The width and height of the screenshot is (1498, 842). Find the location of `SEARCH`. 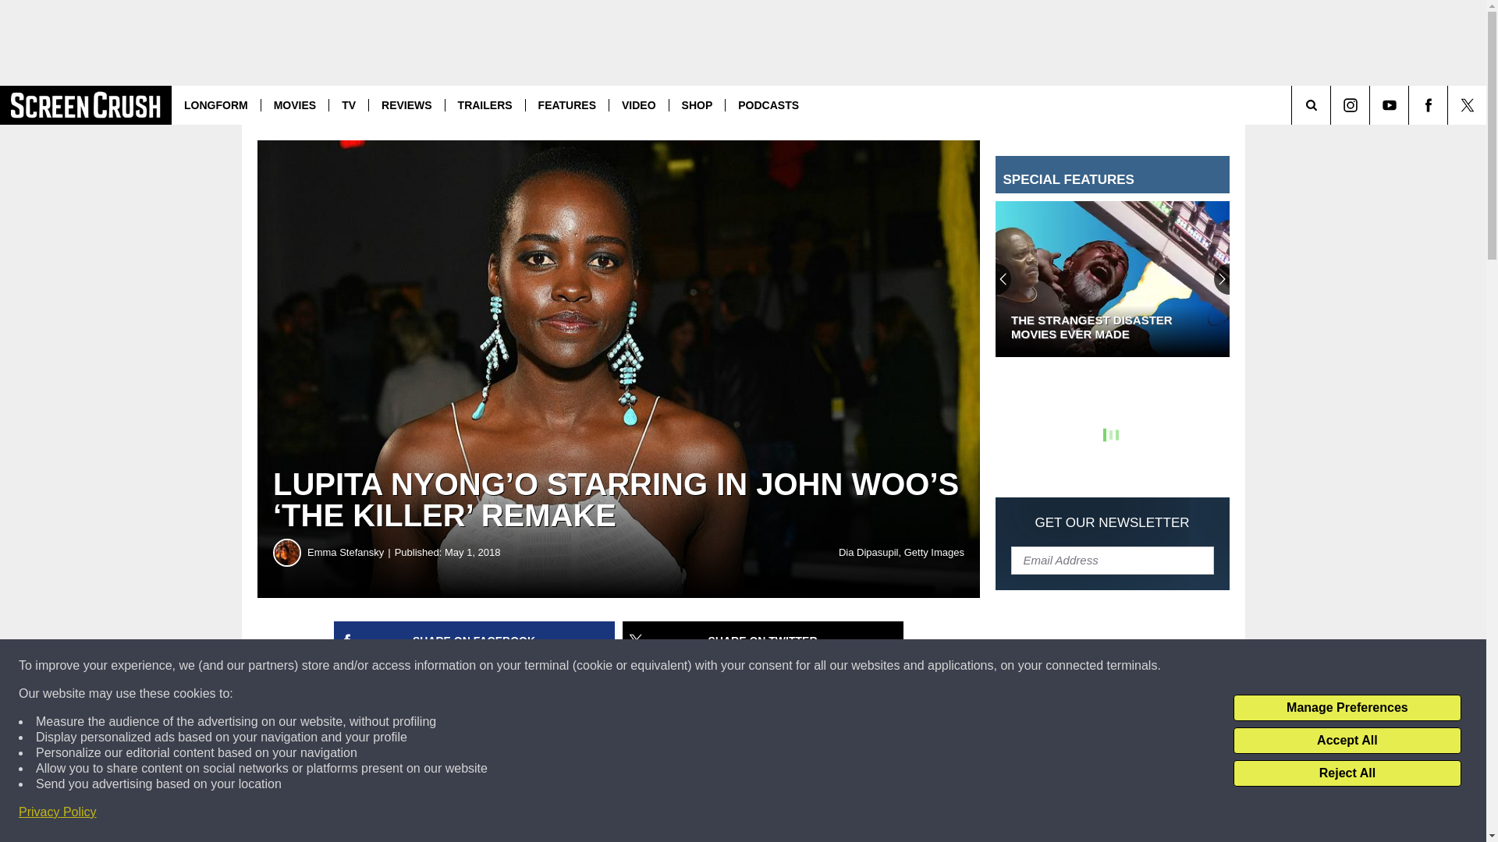

SEARCH is located at coordinates (1333, 104).